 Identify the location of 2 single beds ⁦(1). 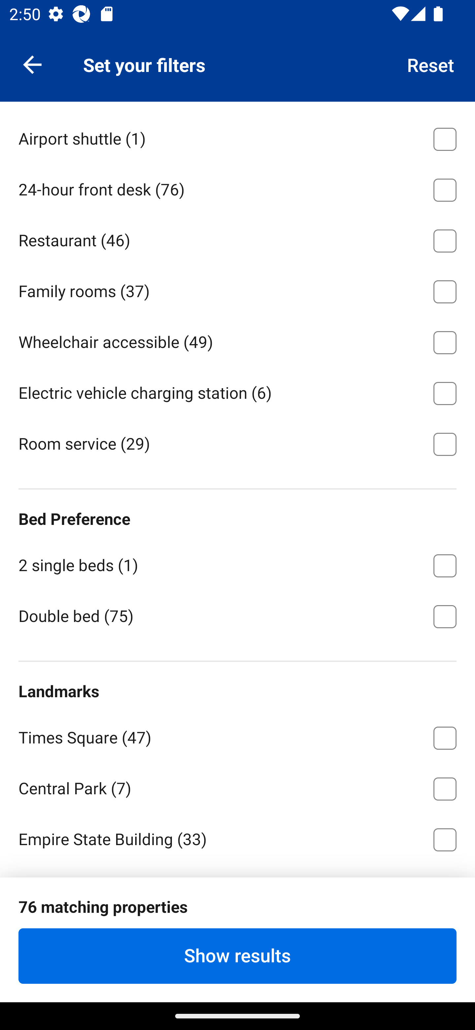
(237, 563).